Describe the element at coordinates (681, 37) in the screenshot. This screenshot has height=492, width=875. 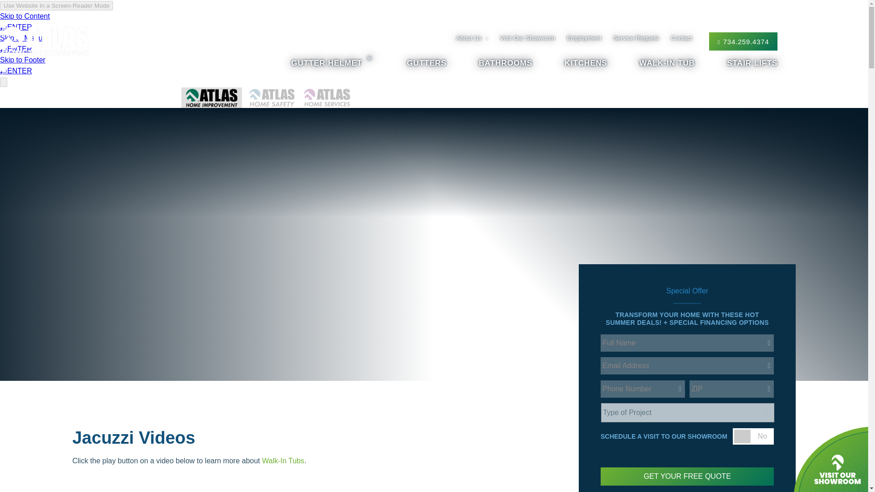
I see `Contact` at that location.